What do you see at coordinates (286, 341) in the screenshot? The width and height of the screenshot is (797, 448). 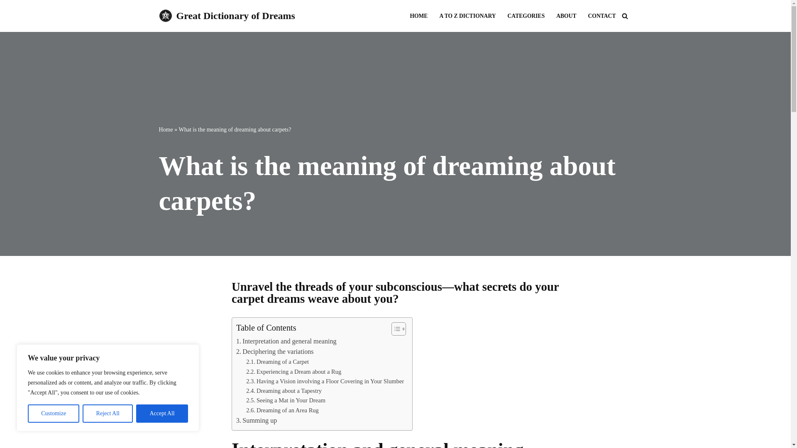 I see `Interpretation and general meaning` at bounding box center [286, 341].